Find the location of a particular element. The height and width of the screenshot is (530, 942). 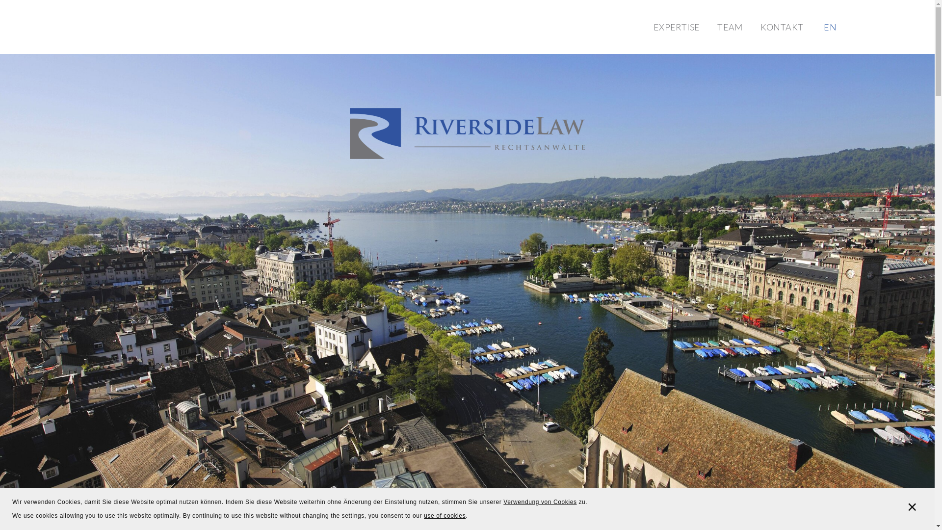

TEAM is located at coordinates (730, 27).